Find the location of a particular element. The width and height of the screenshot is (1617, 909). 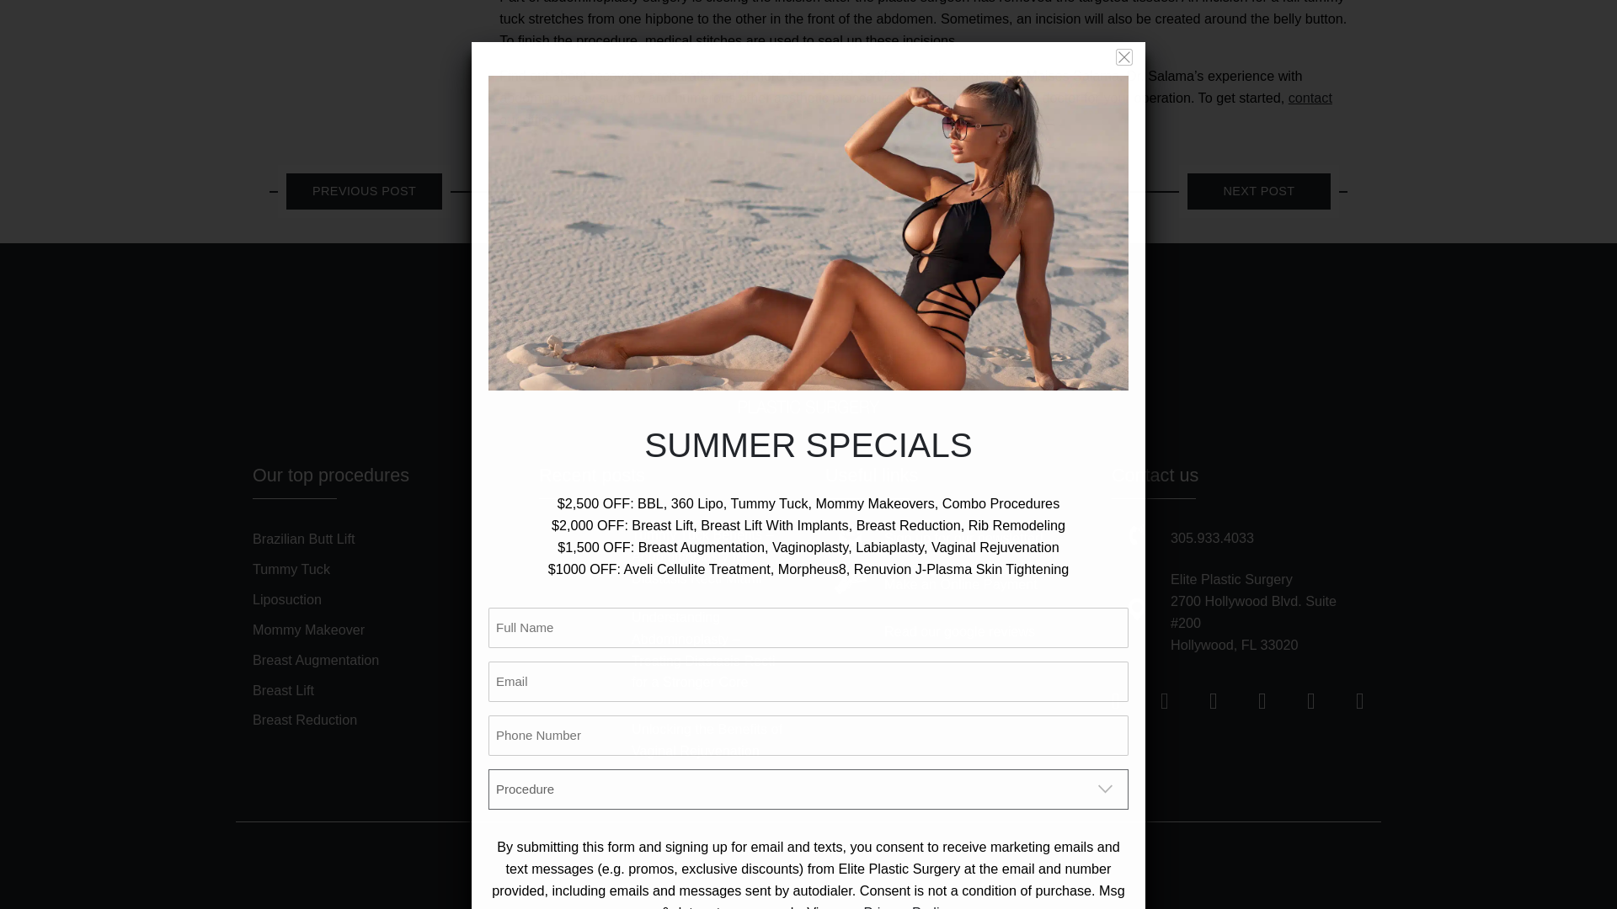

Sitemap is located at coordinates (985, 848).